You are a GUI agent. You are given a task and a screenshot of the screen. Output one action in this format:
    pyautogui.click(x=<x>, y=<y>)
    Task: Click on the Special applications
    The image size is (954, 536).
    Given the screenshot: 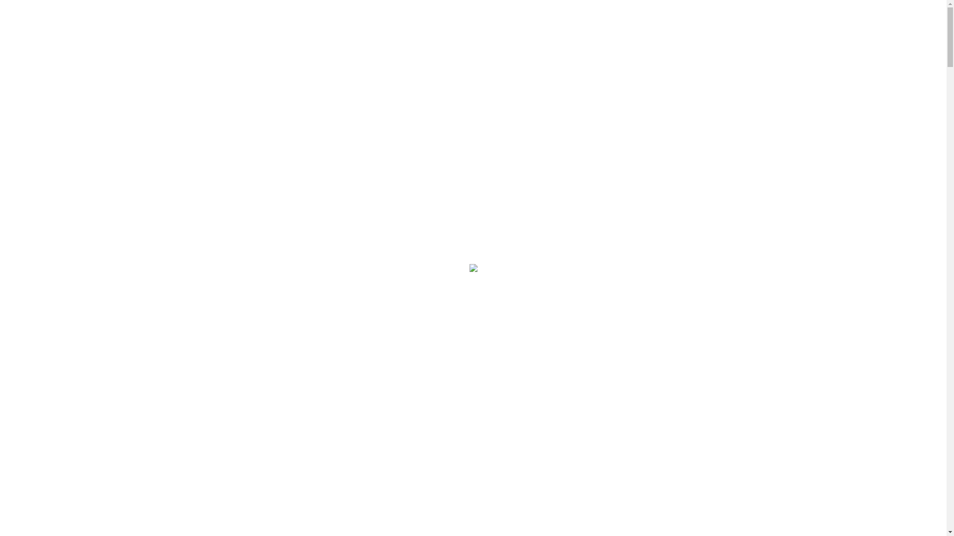 What is the action you would take?
    pyautogui.click(x=76, y=421)
    